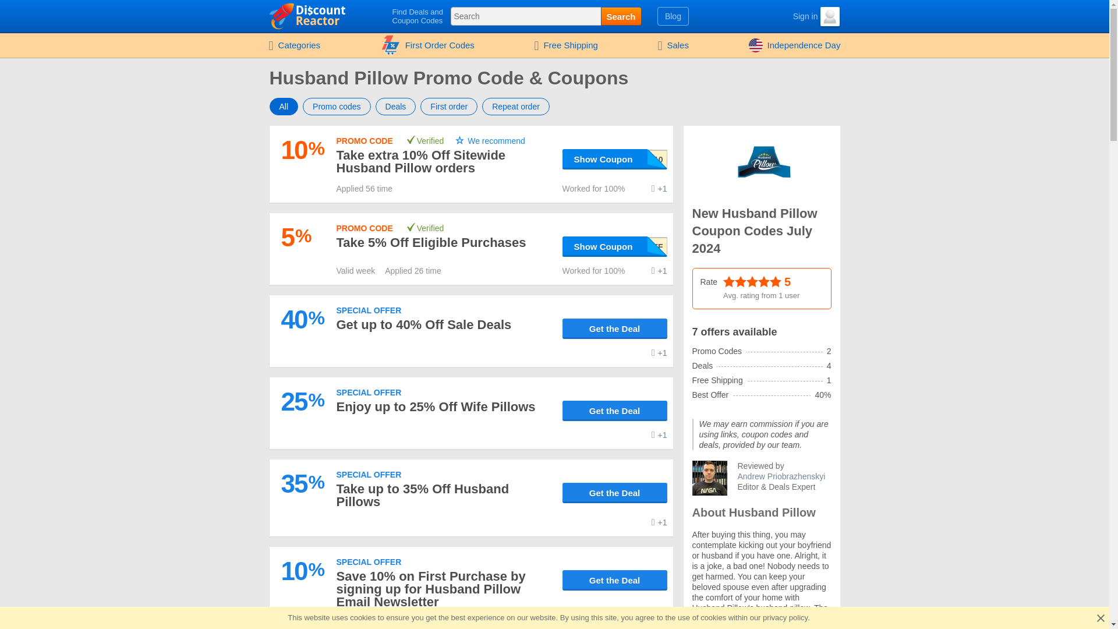 This screenshot has height=629, width=1118. I want to click on Free Shipping, so click(565, 45).